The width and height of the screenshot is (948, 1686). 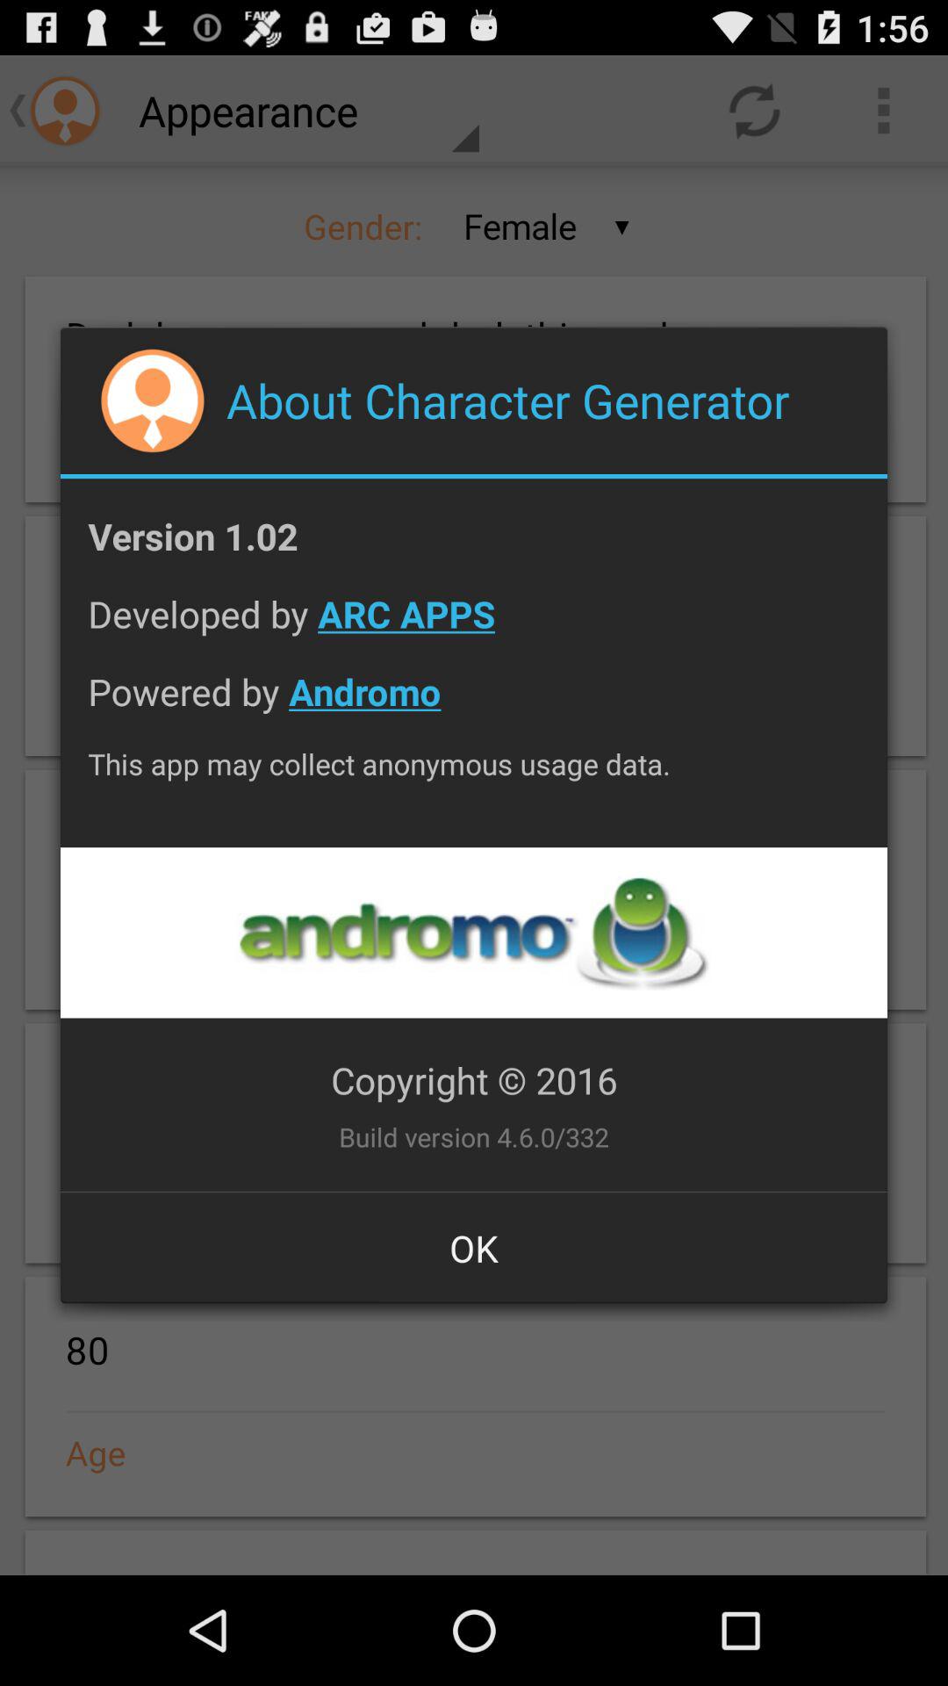 What do you see at coordinates (473, 933) in the screenshot?
I see `advertisement page` at bounding box center [473, 933].